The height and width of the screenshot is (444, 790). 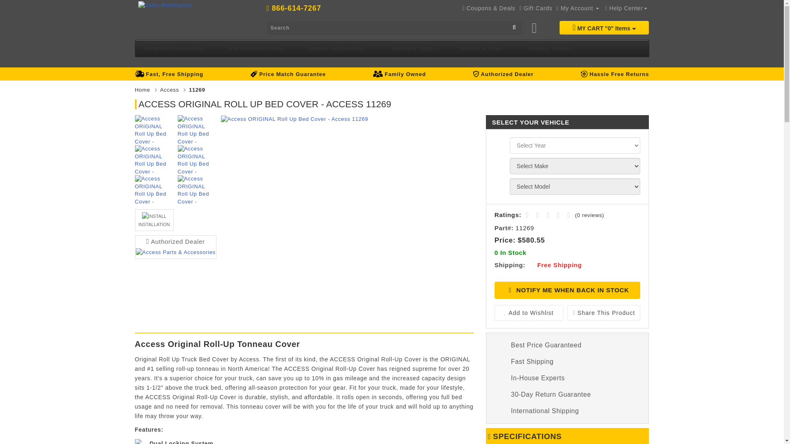 I want to click on Sams Motorsports, so click(x=195, y=5).